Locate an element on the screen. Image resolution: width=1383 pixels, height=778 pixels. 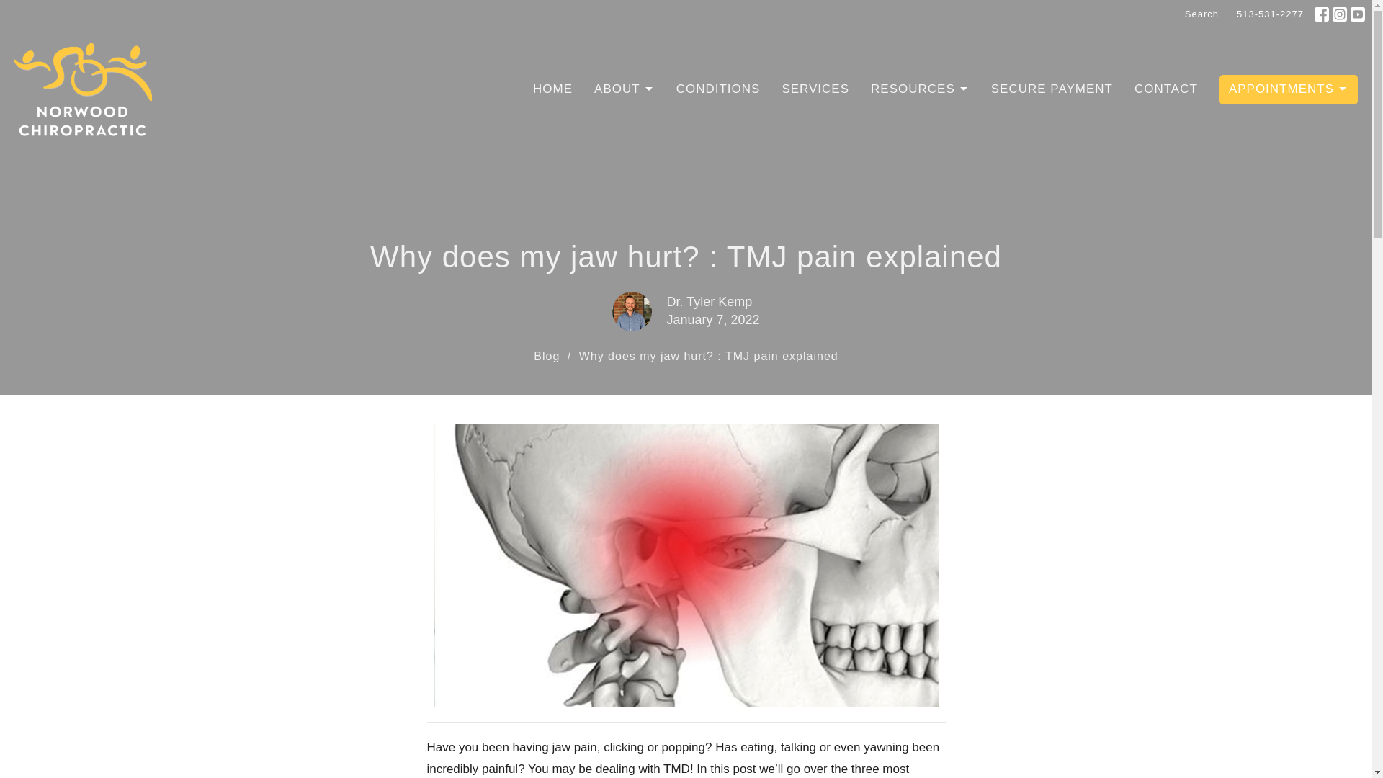
HOME is located at coordinates (552, 89).